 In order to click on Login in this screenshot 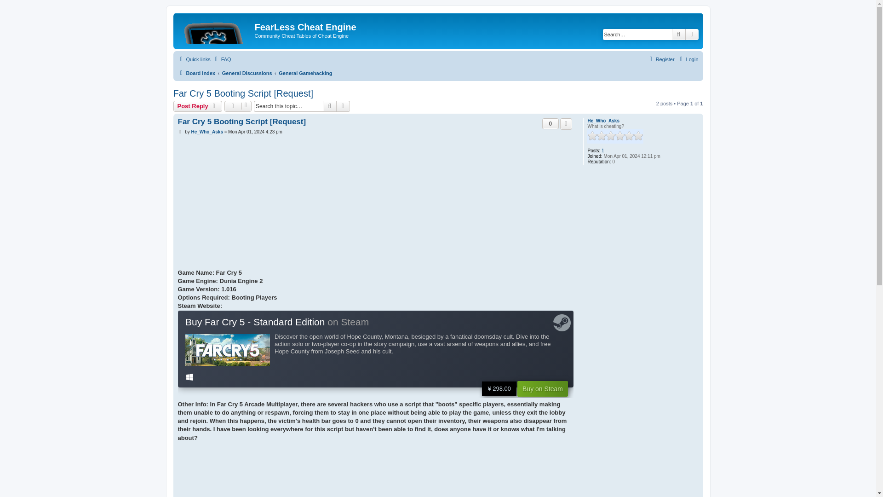, I will do `click(688, 59)`.